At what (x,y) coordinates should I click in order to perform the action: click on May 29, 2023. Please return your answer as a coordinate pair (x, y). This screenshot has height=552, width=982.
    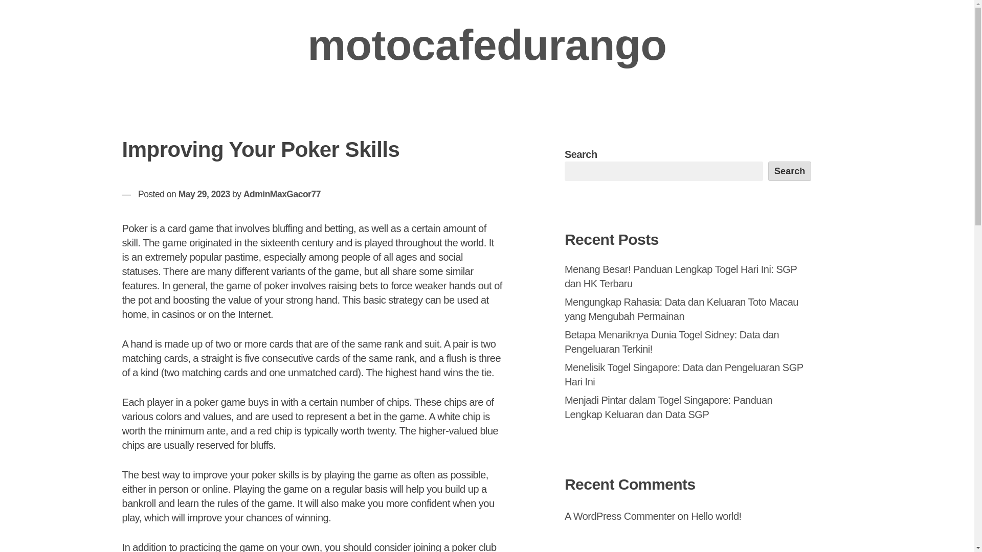
    Looking at the image, I should click on (204, 194).